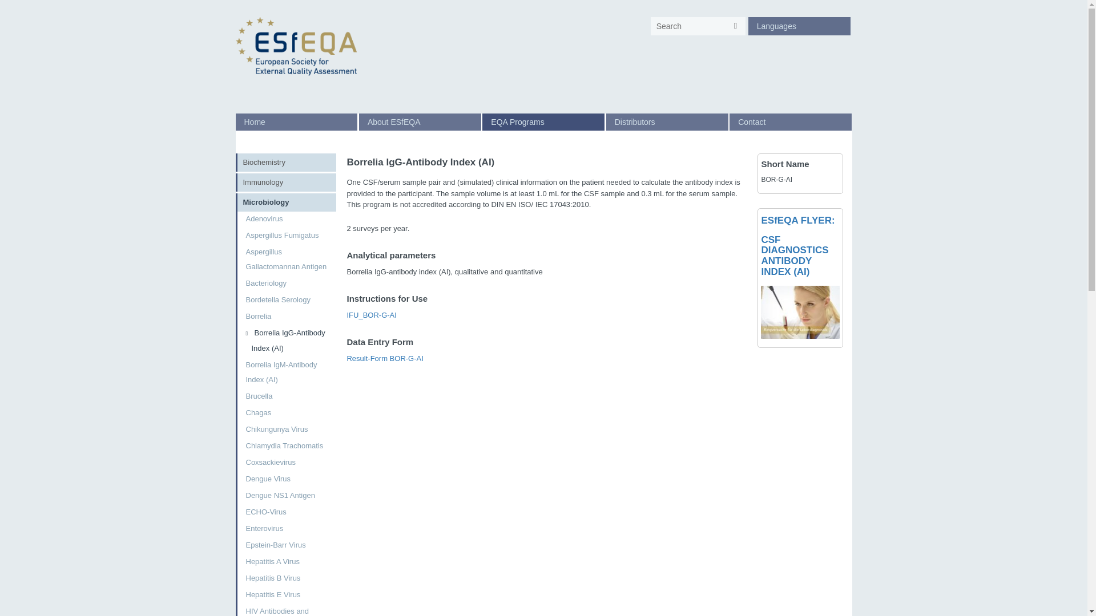  Describe the element at coordinates (287, 300) in the screenshot. I see `Bordetella Serology` at that location.